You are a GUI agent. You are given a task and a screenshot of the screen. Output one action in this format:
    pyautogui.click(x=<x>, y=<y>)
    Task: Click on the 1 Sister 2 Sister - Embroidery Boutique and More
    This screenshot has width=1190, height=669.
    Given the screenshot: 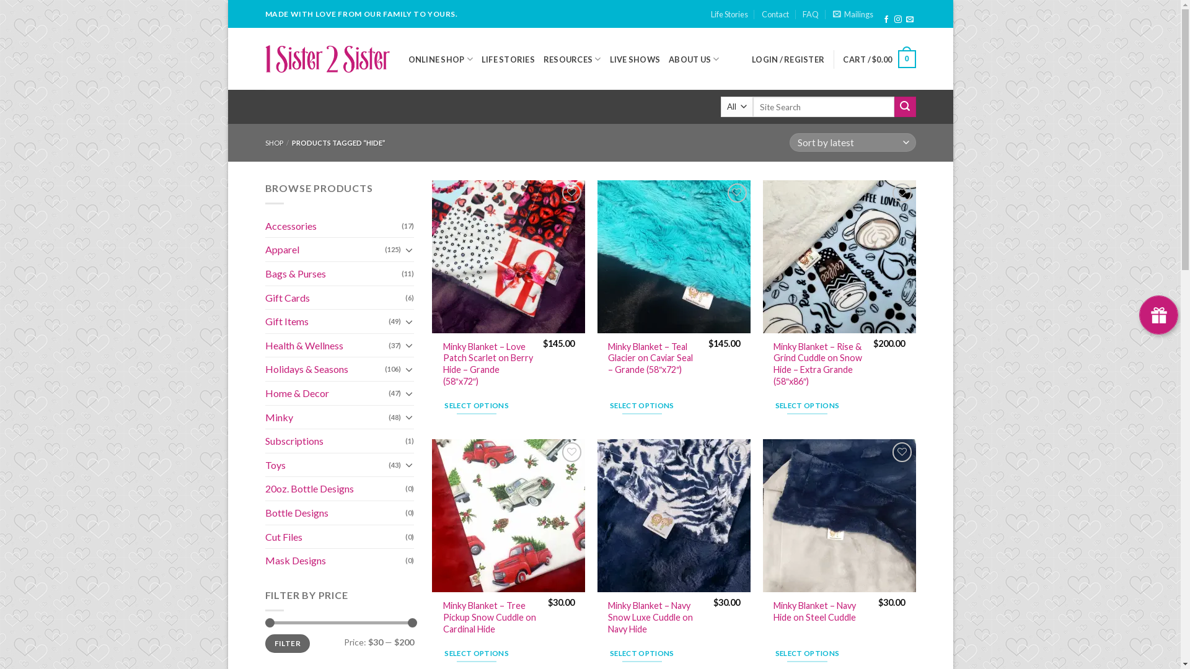 What is the action you would take?
    pyautogui.click(x=327, y=59)
    